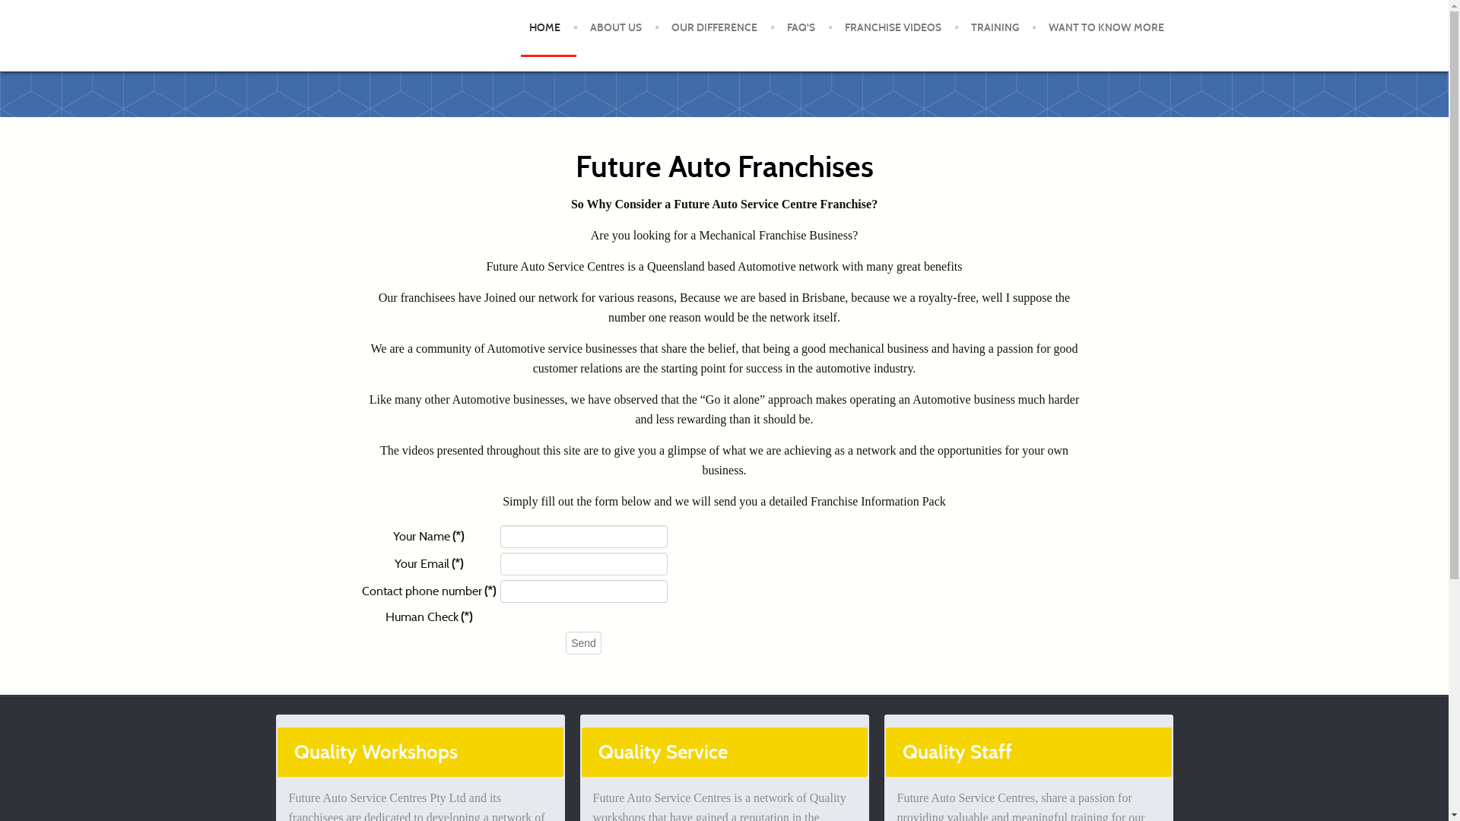 Image resolution: width=1460 pixels, height=821 pixels. I want to click on ABOUT US, so click(616, 28).